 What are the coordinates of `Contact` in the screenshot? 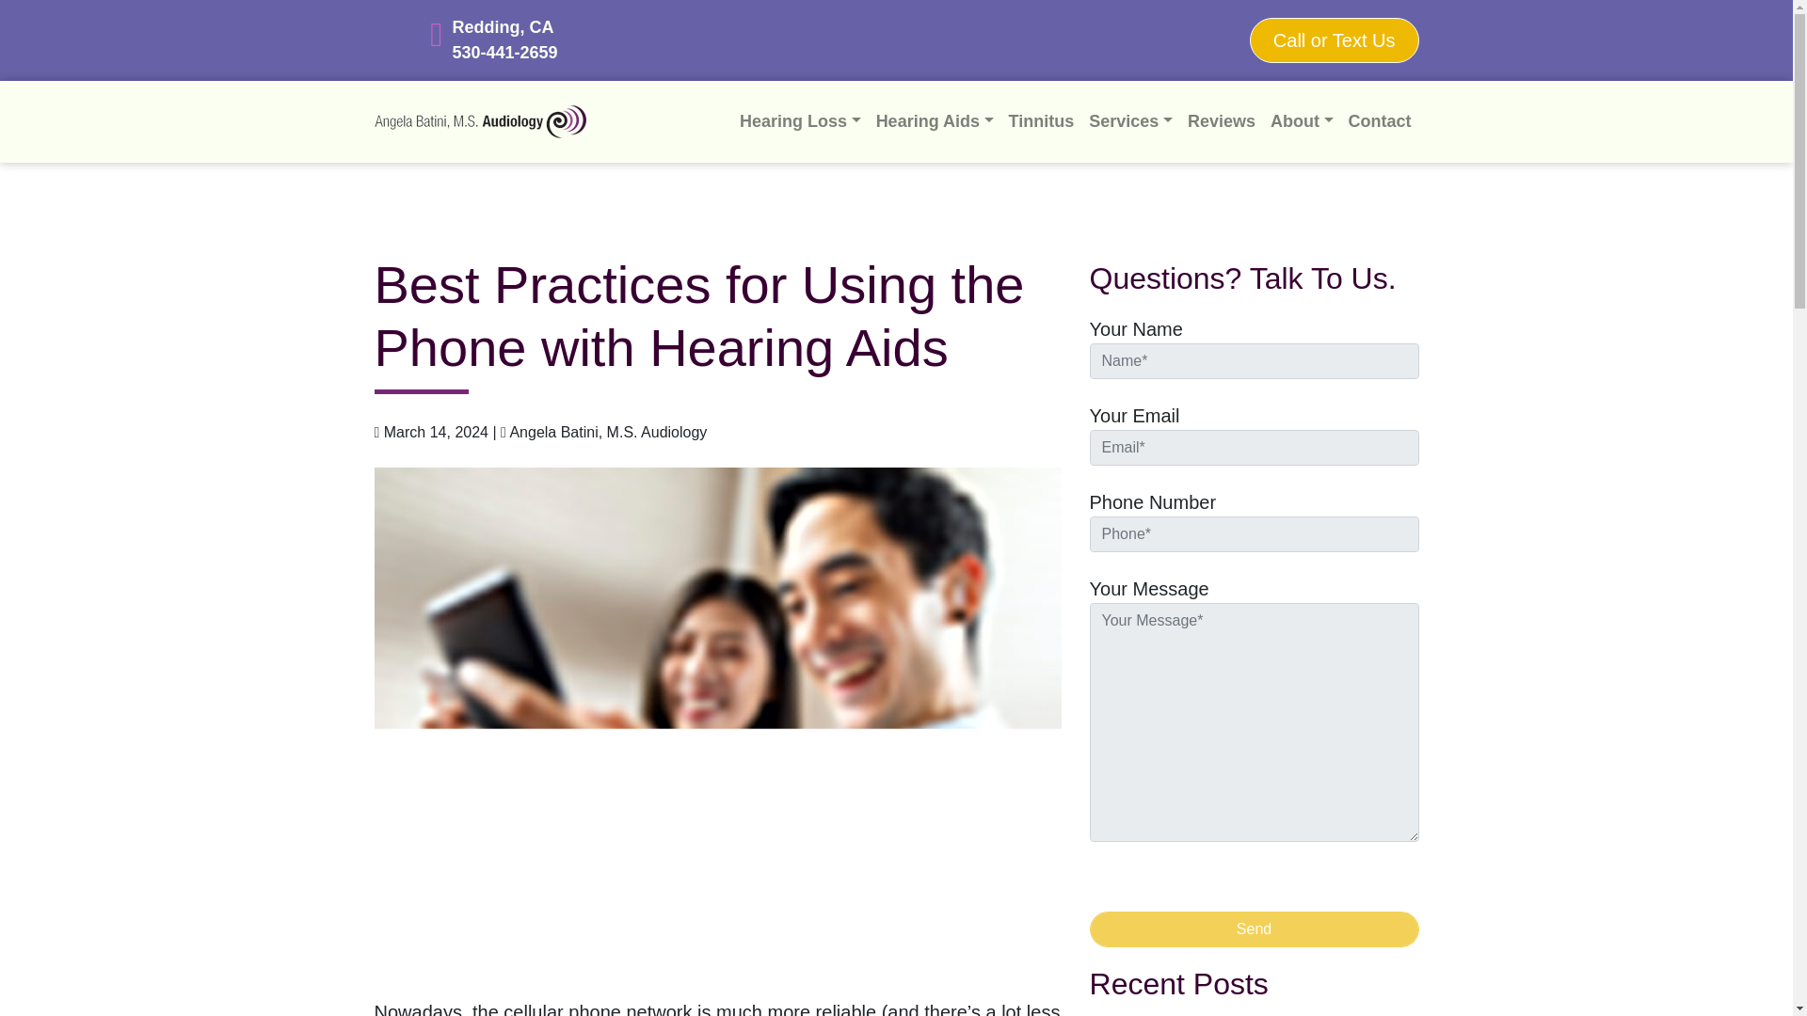 It's located at (1380, 122).